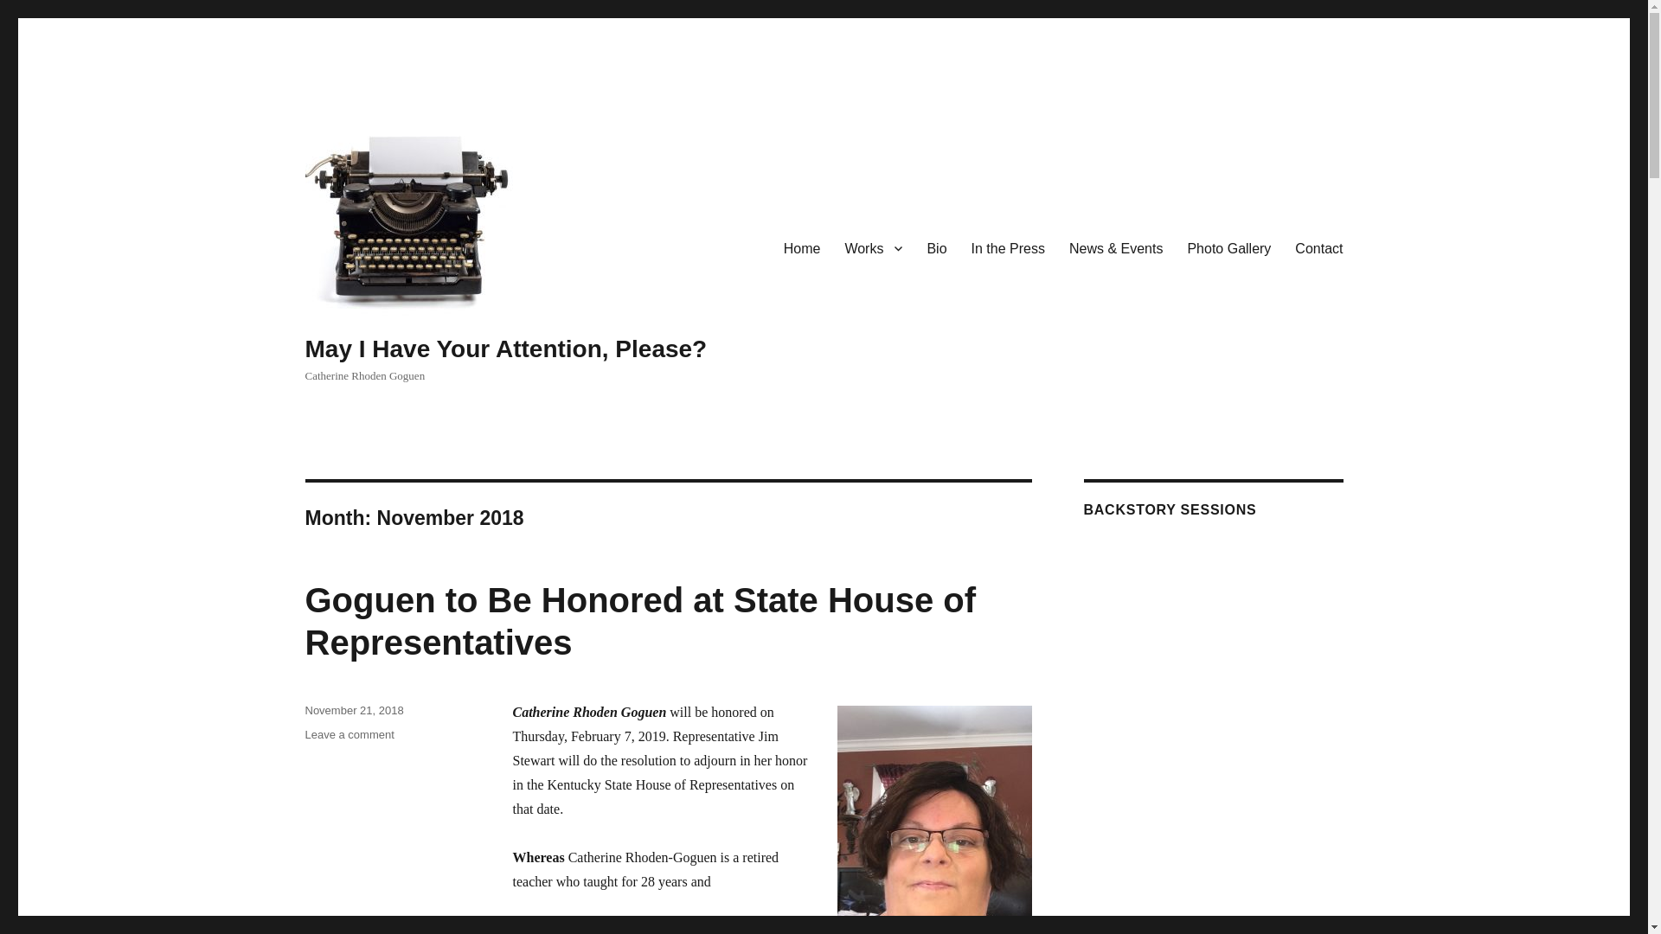 This screenshot has height=934, width=1661. I want to click on Works, so click(873, 247).